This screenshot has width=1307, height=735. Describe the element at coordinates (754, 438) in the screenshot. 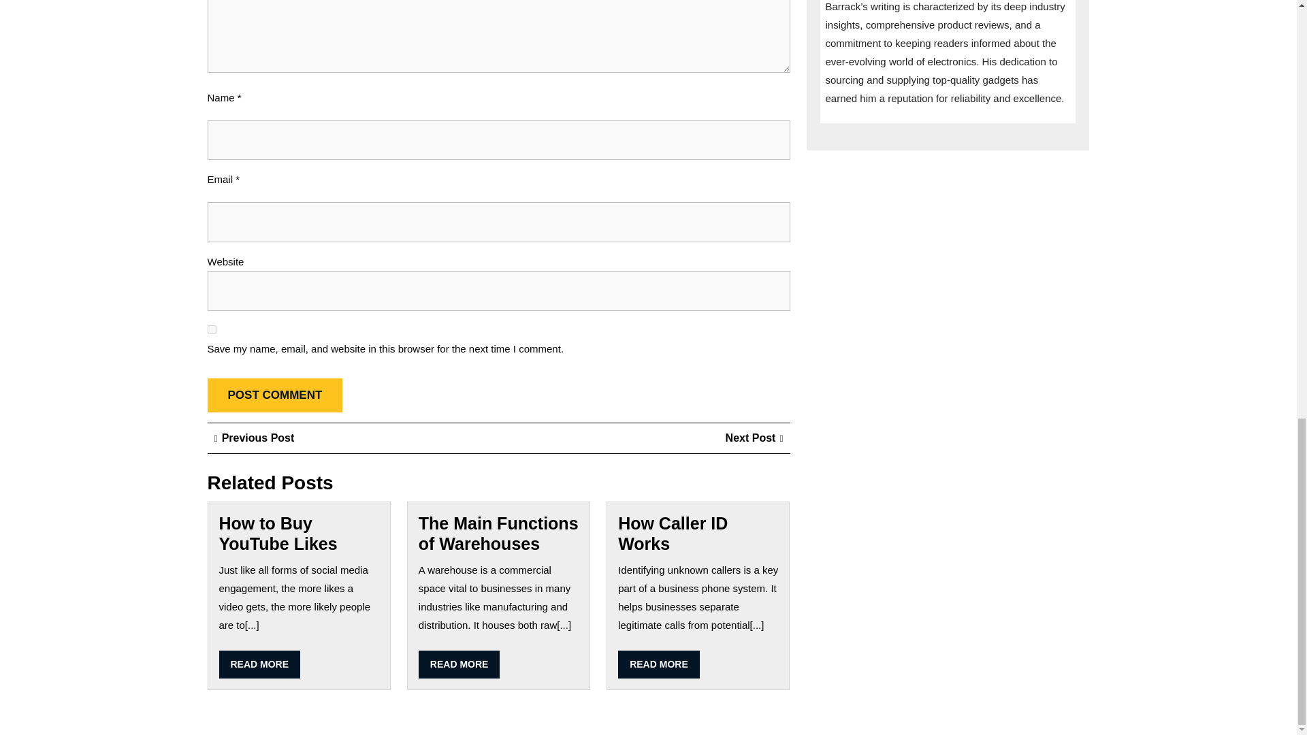

I see `The Main Functions of Warehouses` at that location.